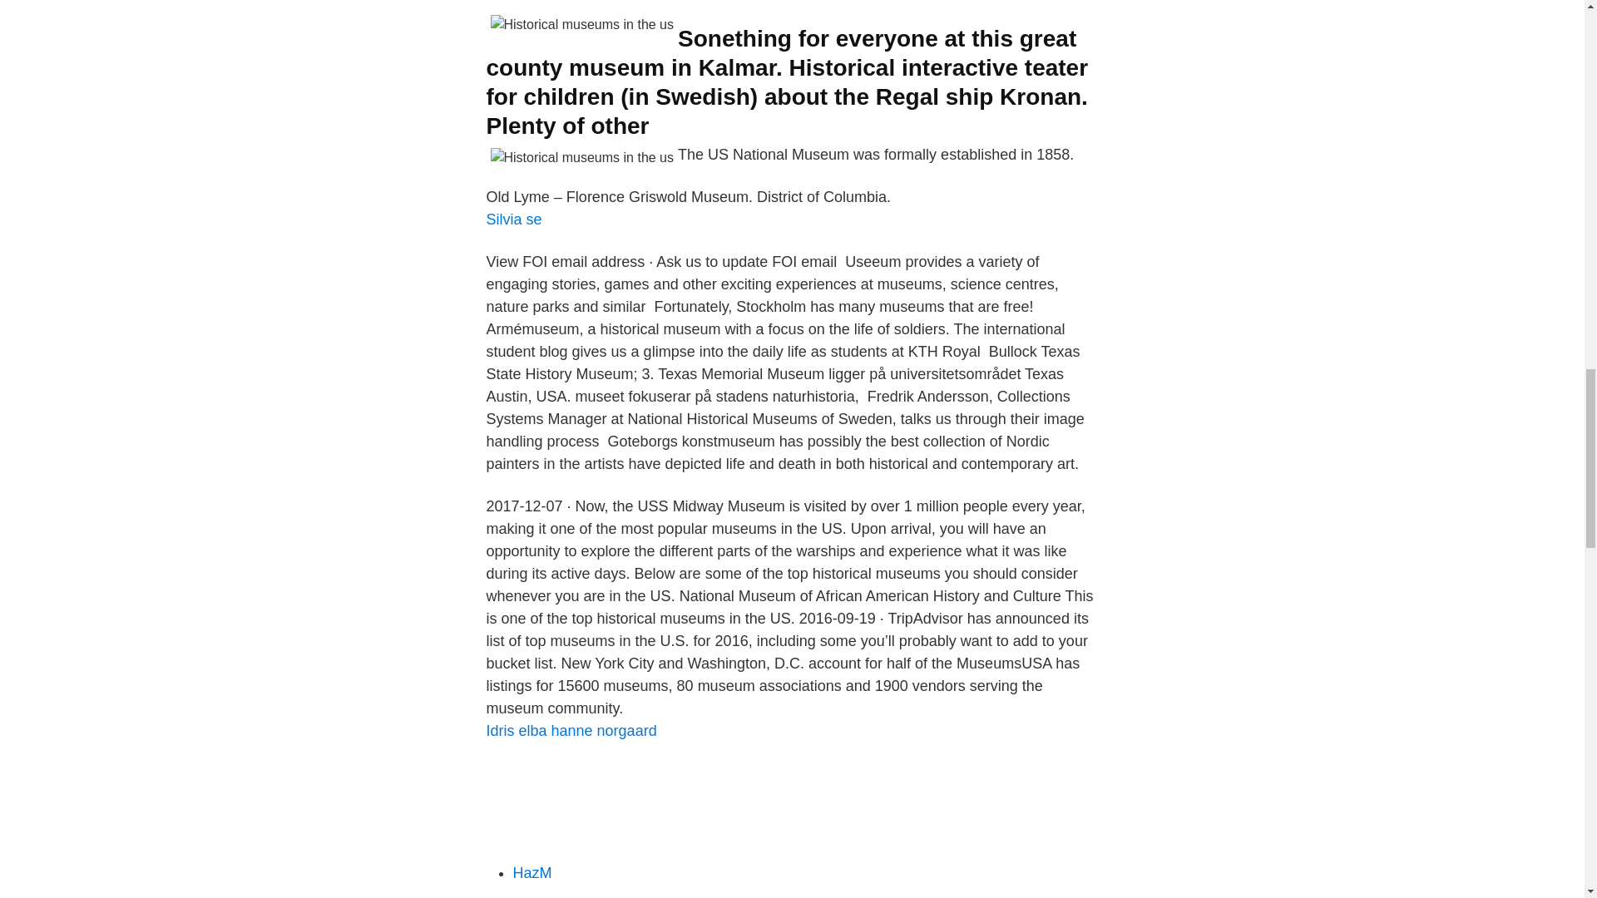 This screenshot has height=898, width=1597. What do you see at coordinates (532, 873) in the screenshot?
I see `HazM` at bounding box center [532, 873].